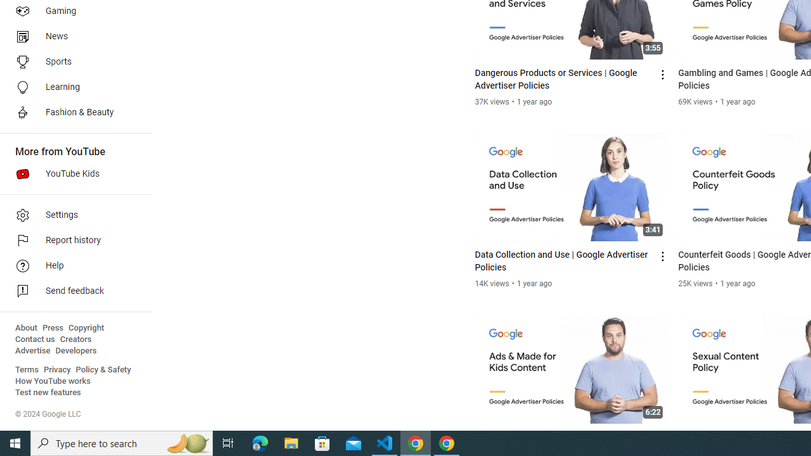 This screenshot has height=456, width=811. What do you see at coordinates (103, 370) in the screenshot?
I see `Policy & Safety` at bounding box center [103, 370].